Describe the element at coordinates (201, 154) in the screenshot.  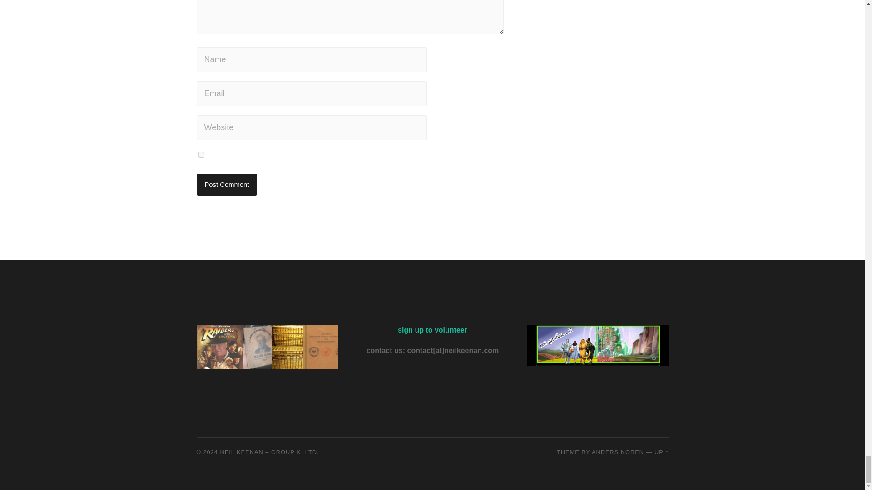
I see `yes` at that location.